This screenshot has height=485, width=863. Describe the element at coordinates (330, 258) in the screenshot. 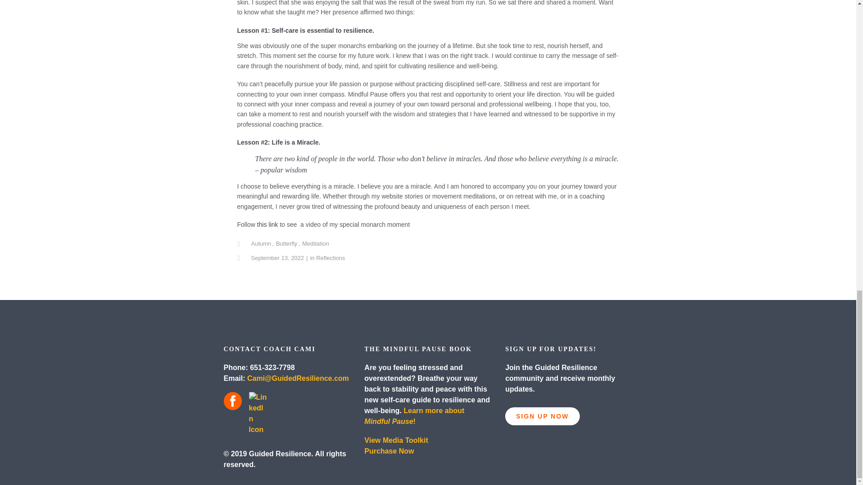

I see `Reflections` at that location.